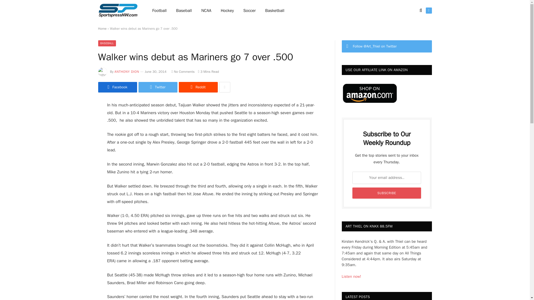  What do you see at coordinates (275, 11) in the screenshot?
I see `Basketball` at bounding box center [275, 11].